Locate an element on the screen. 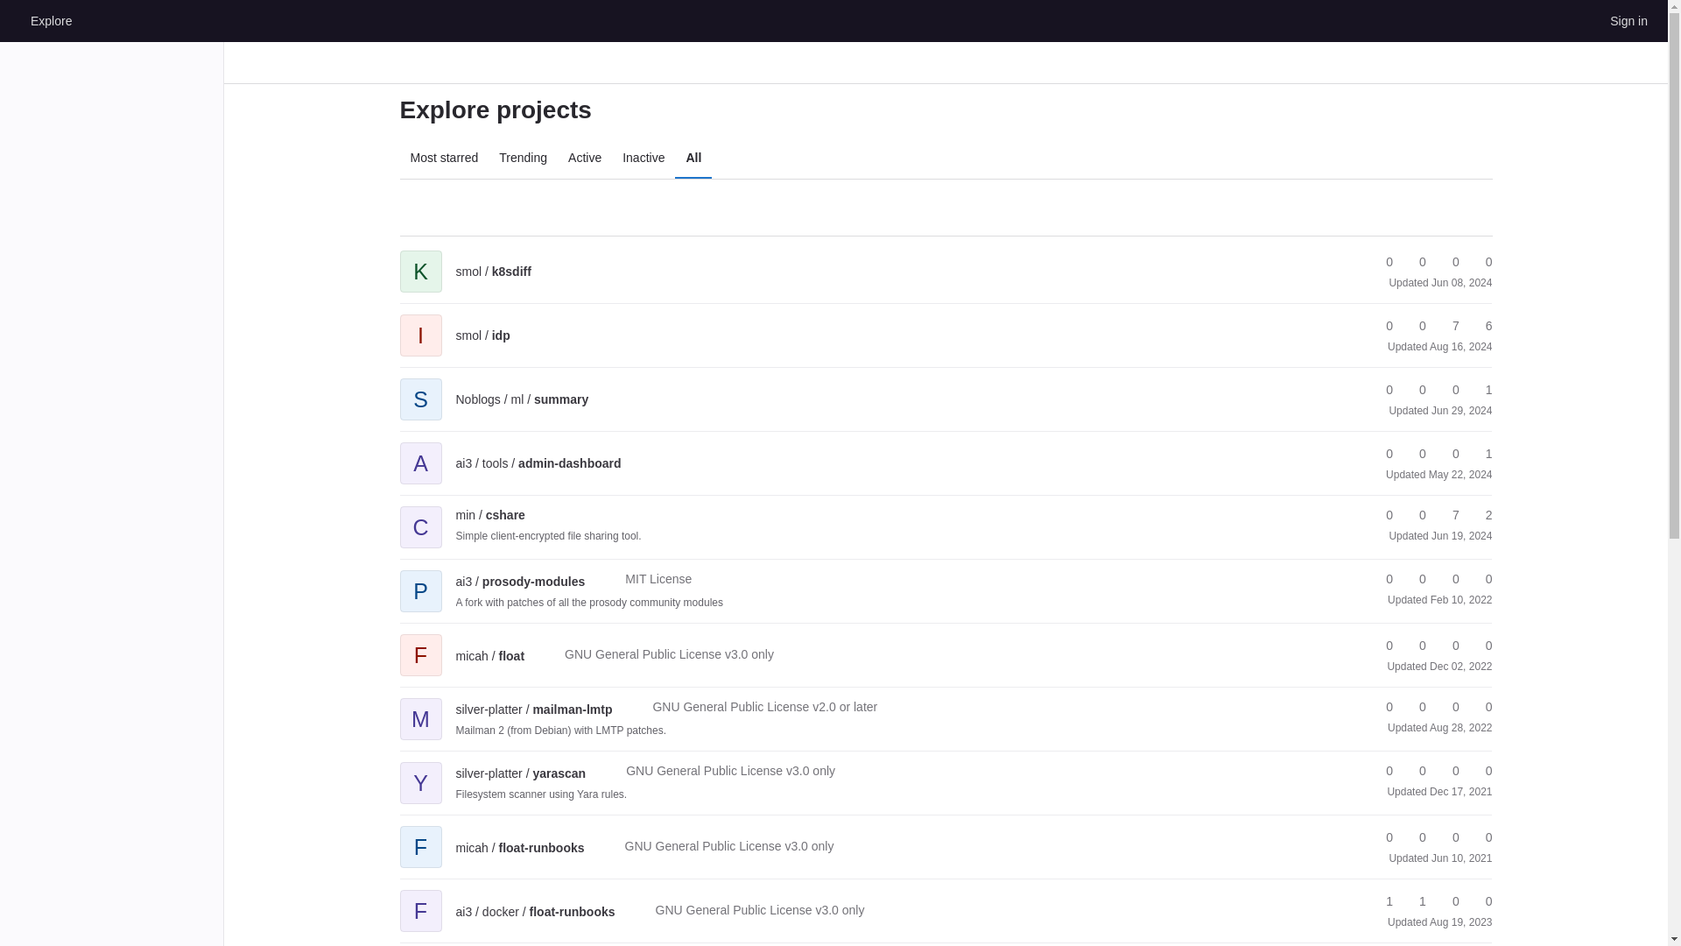  0 is located at coordinates (1382, 390).